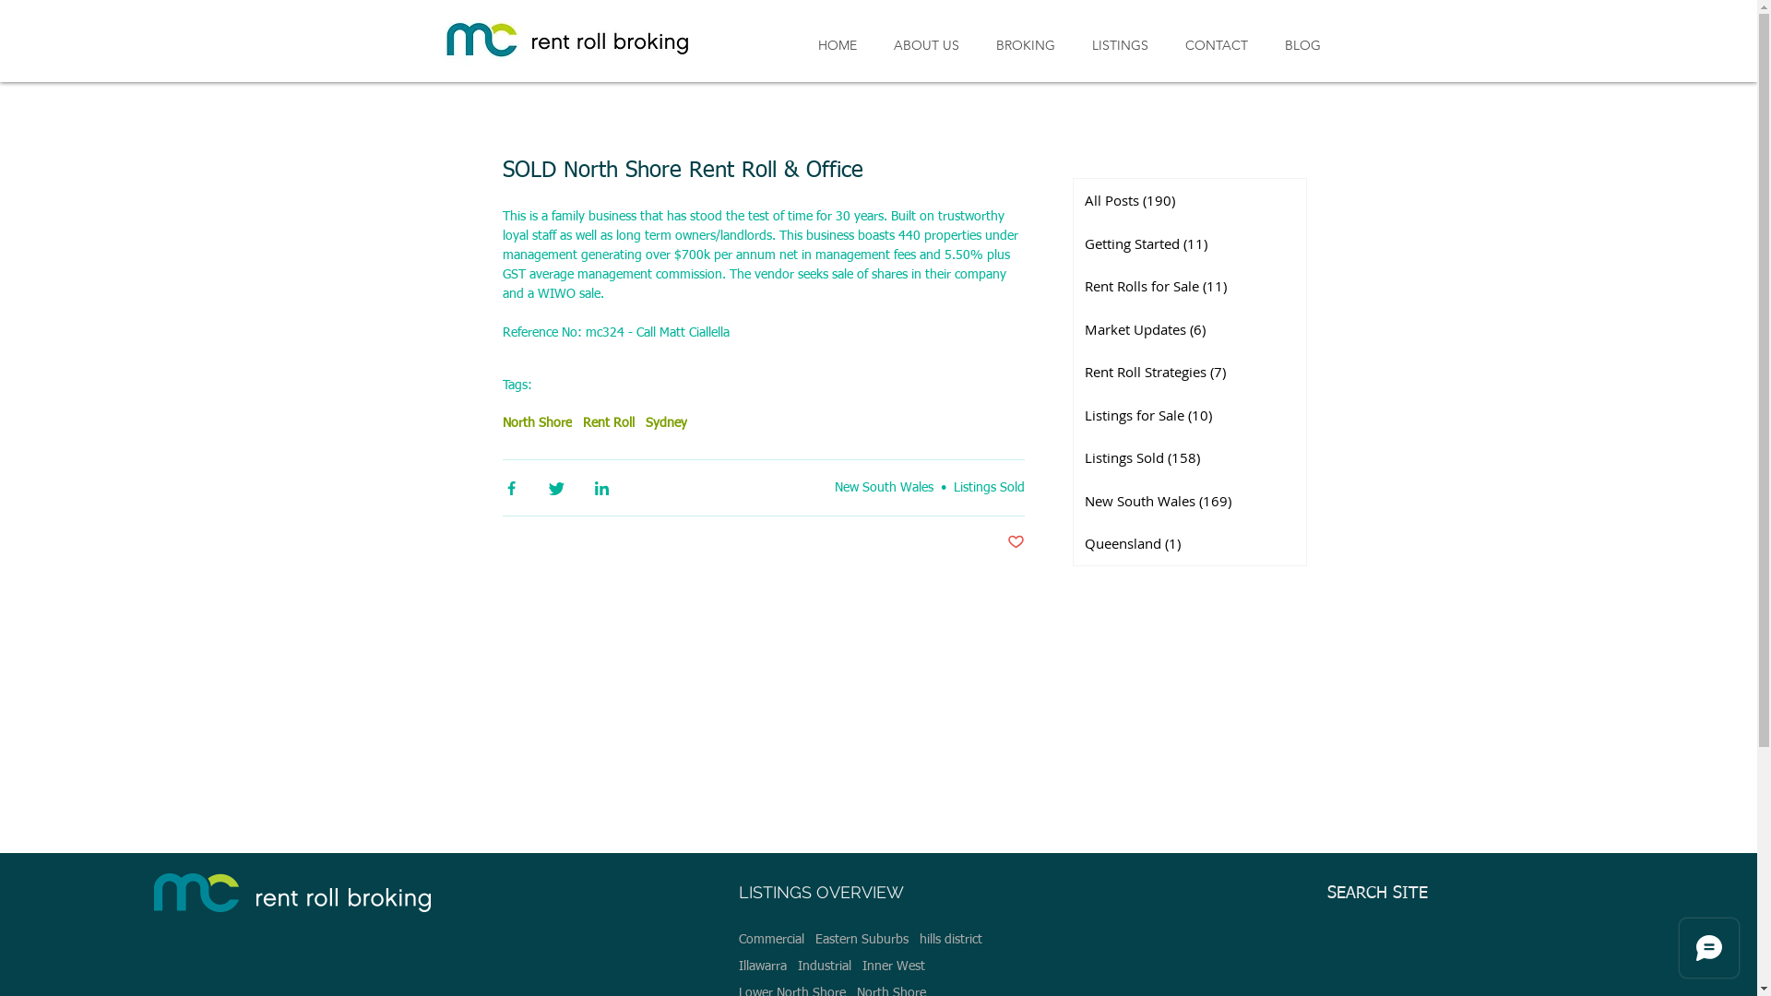 This screenshot has height=996, width=1771. I want to click on Illawarra, so click(763, 966).